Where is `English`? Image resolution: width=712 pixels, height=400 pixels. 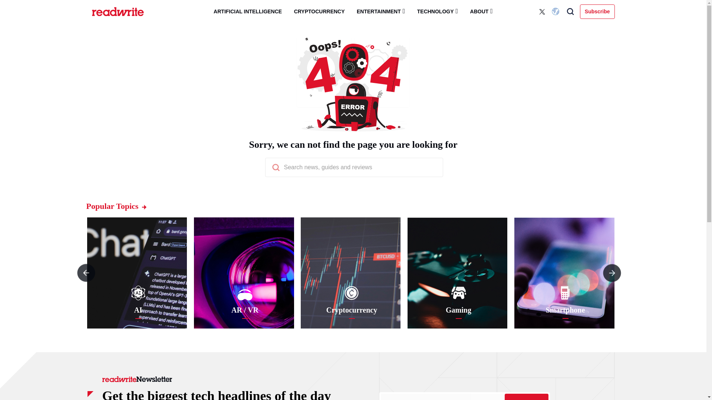 English is located at coordinates (556, 11).